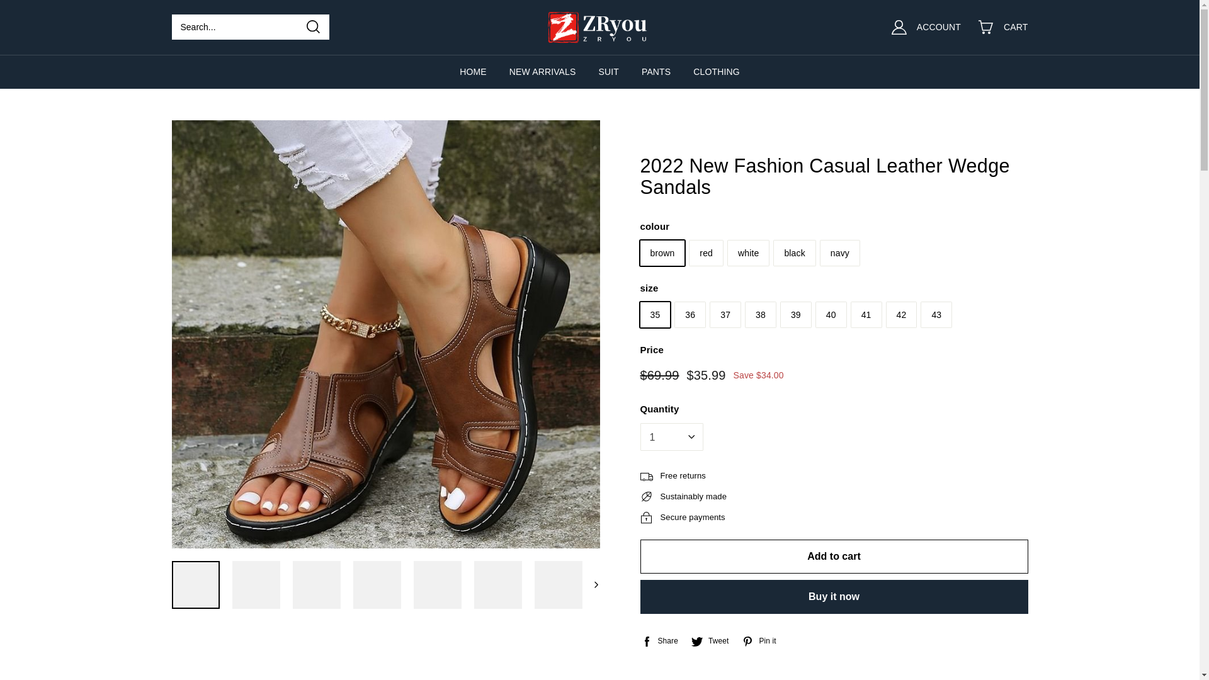 This screenshot has height=680, width=1209. I want to click on Share, so click(658, 641).